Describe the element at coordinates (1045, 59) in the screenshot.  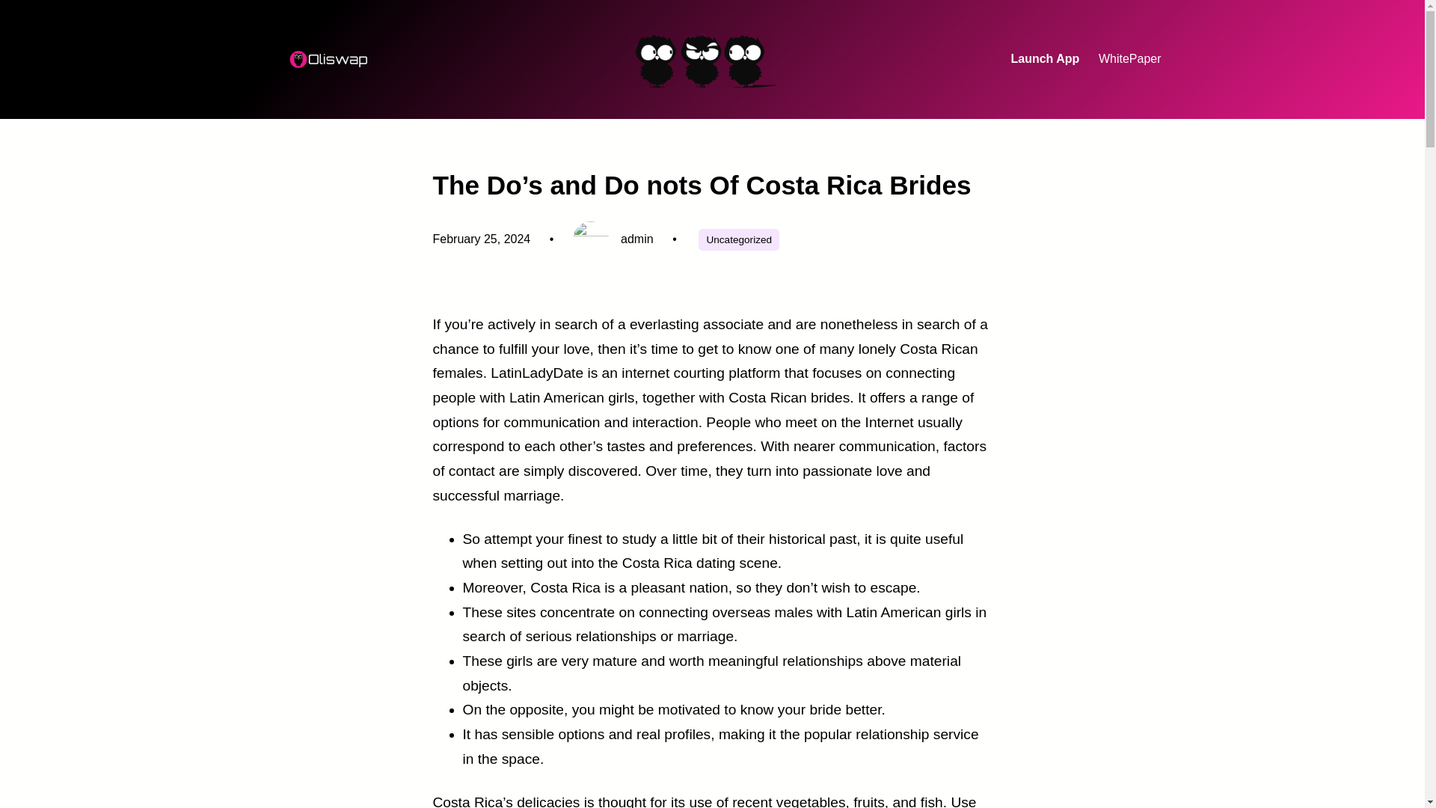
I see `Launch App` at that location.